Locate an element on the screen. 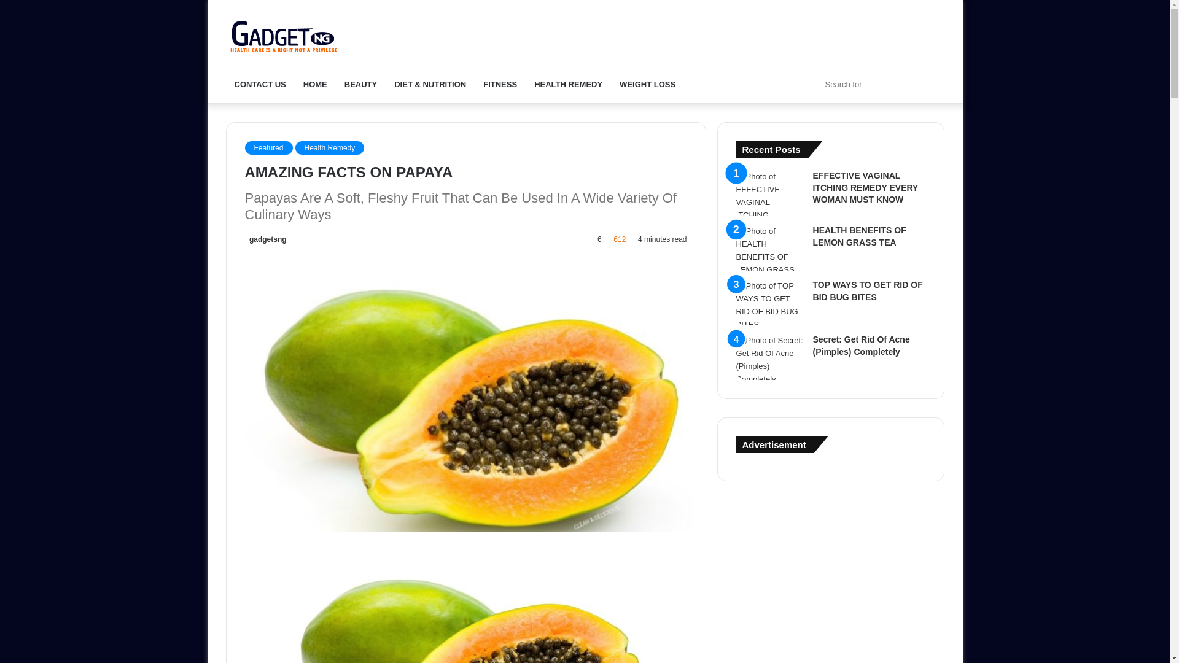 The image size is (1179, 663). WEIGHT LOSS is located at coordinates (647, 85).